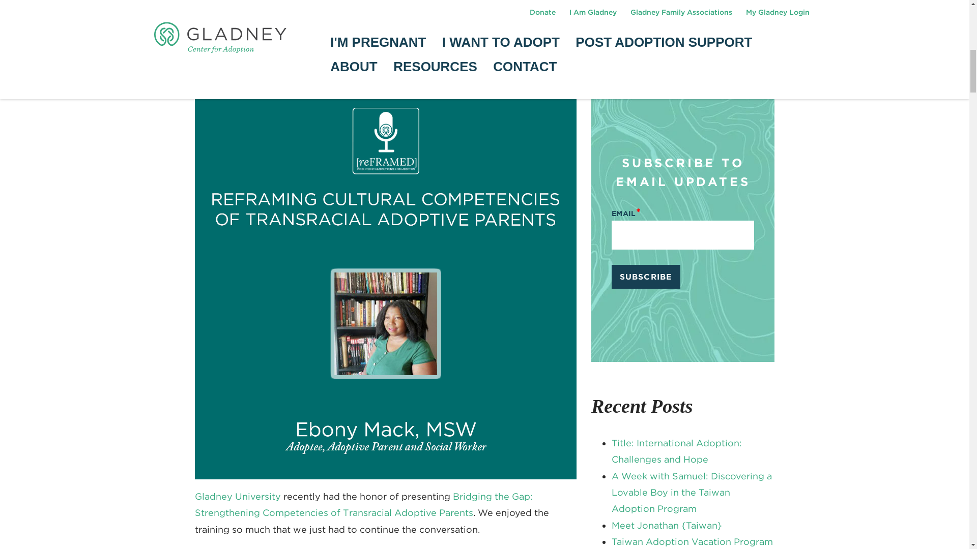  What do you see at coordinates (277, 57) in the screenshot?
I see `Nancy Robbins` at bounding box center [277, 57].